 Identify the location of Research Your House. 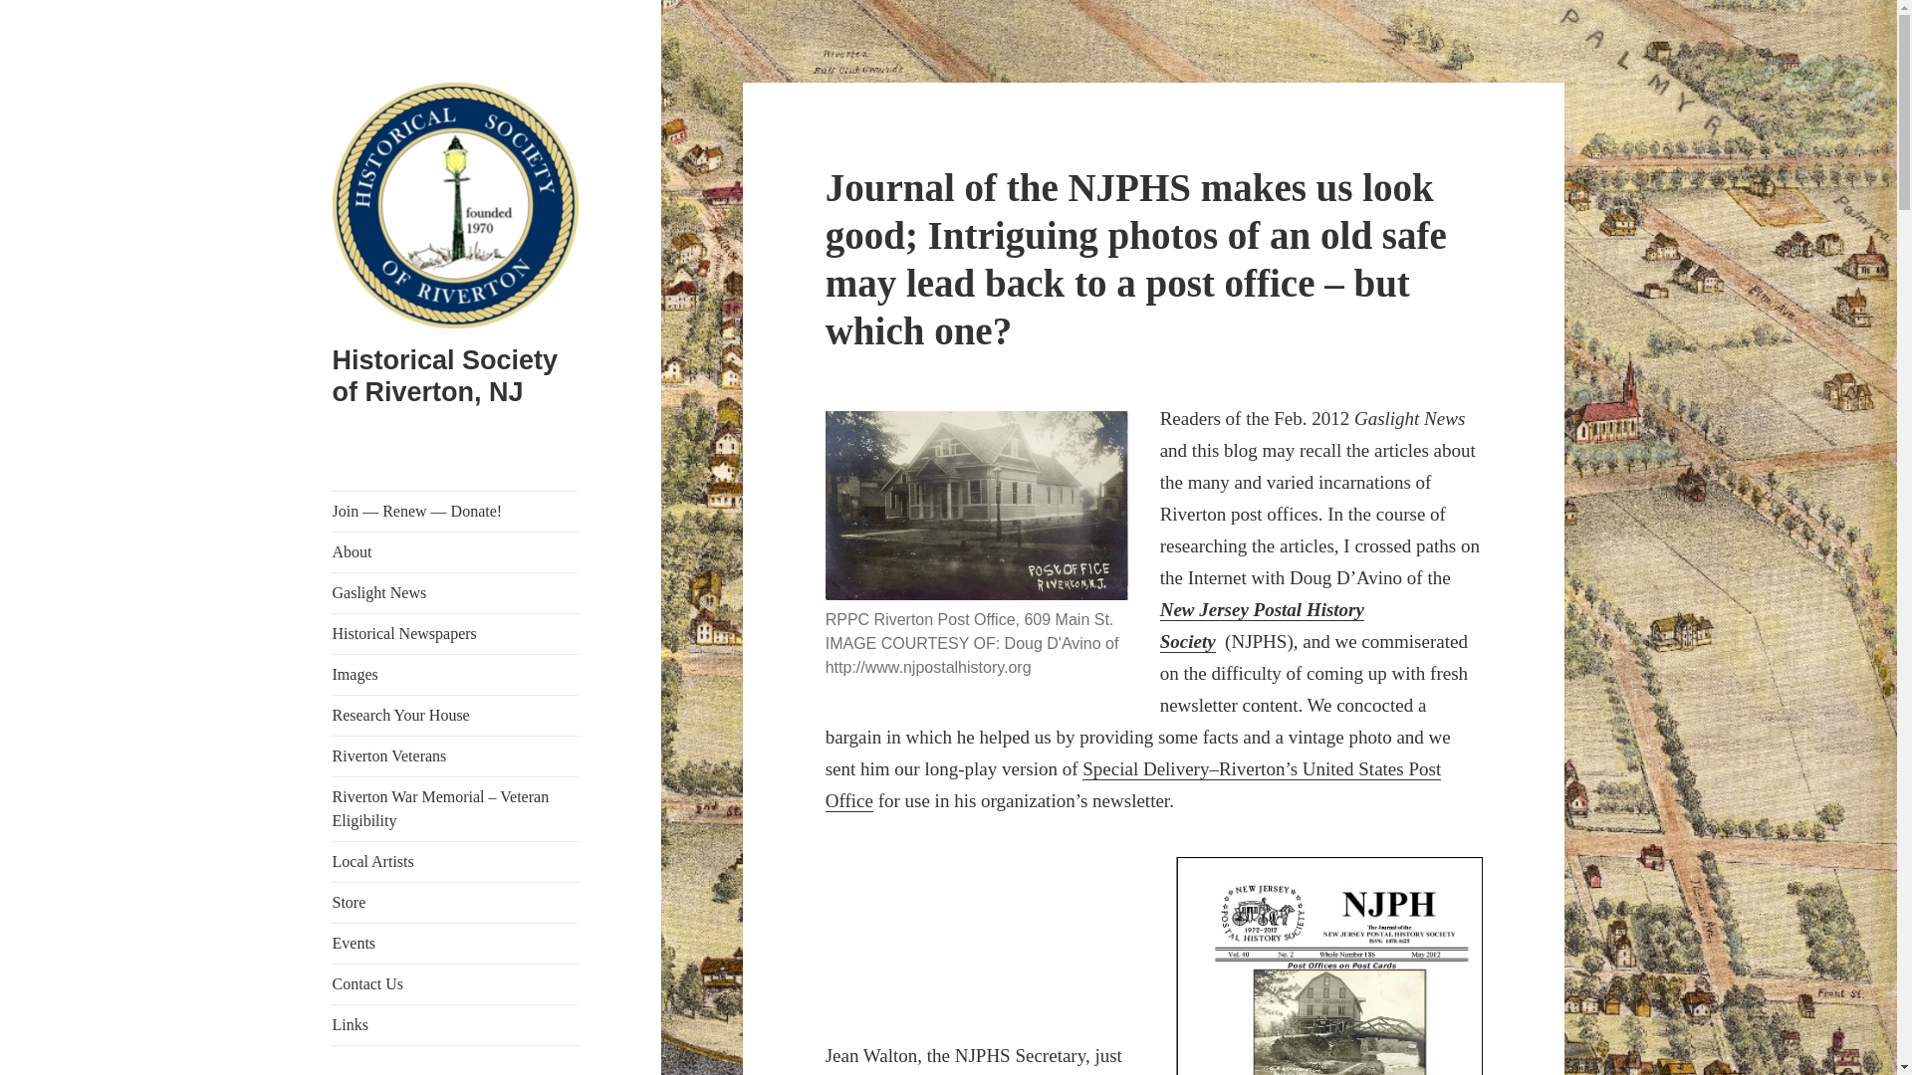
(456, 715).